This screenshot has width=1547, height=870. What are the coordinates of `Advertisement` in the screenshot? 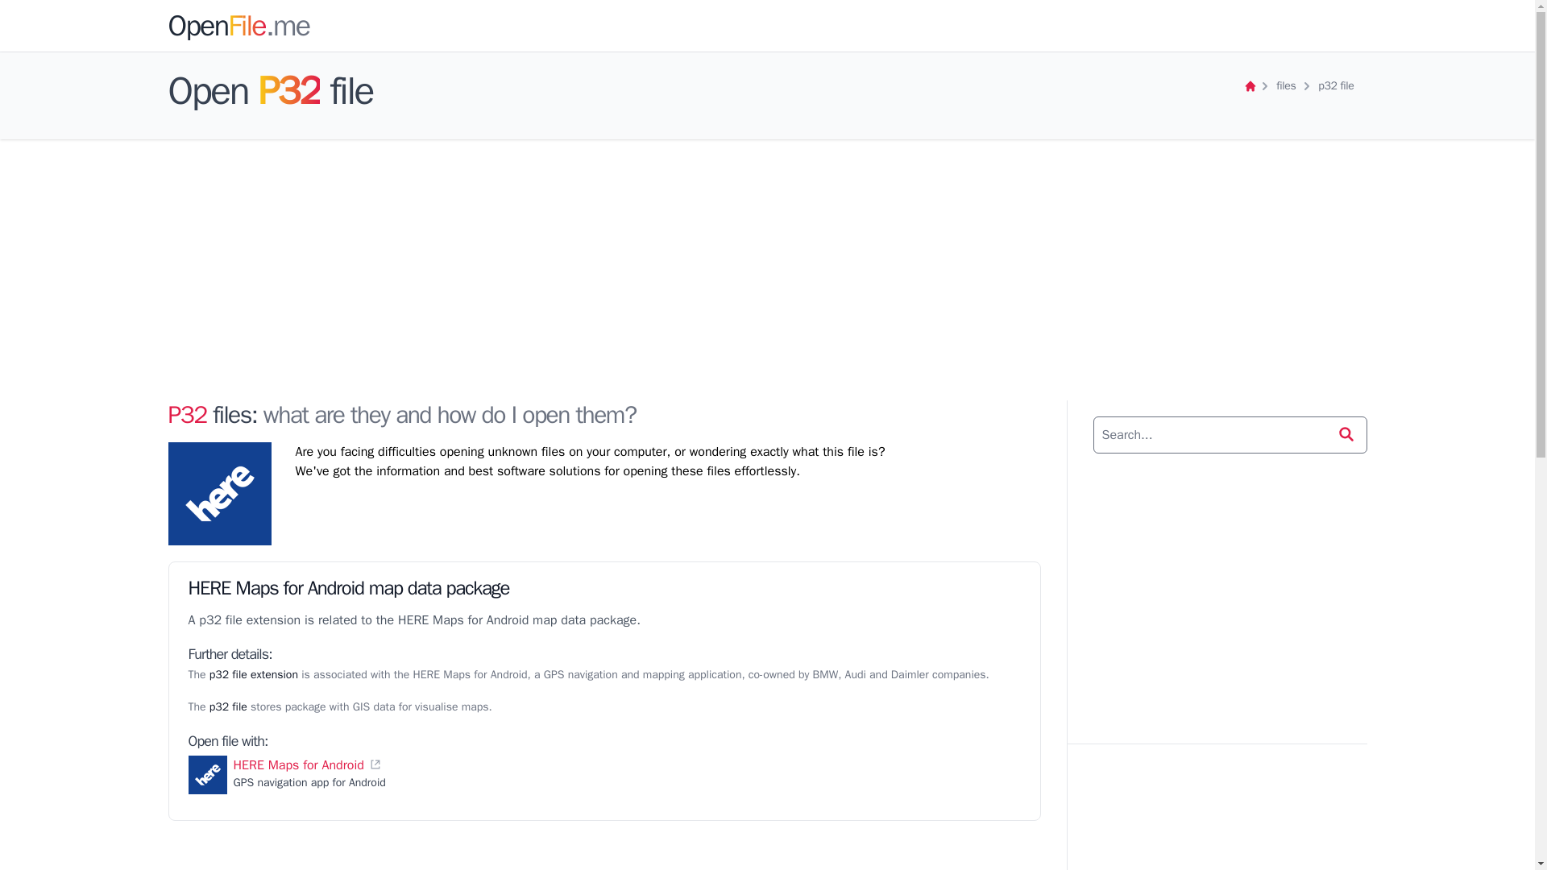 It's located at (1229, 591).